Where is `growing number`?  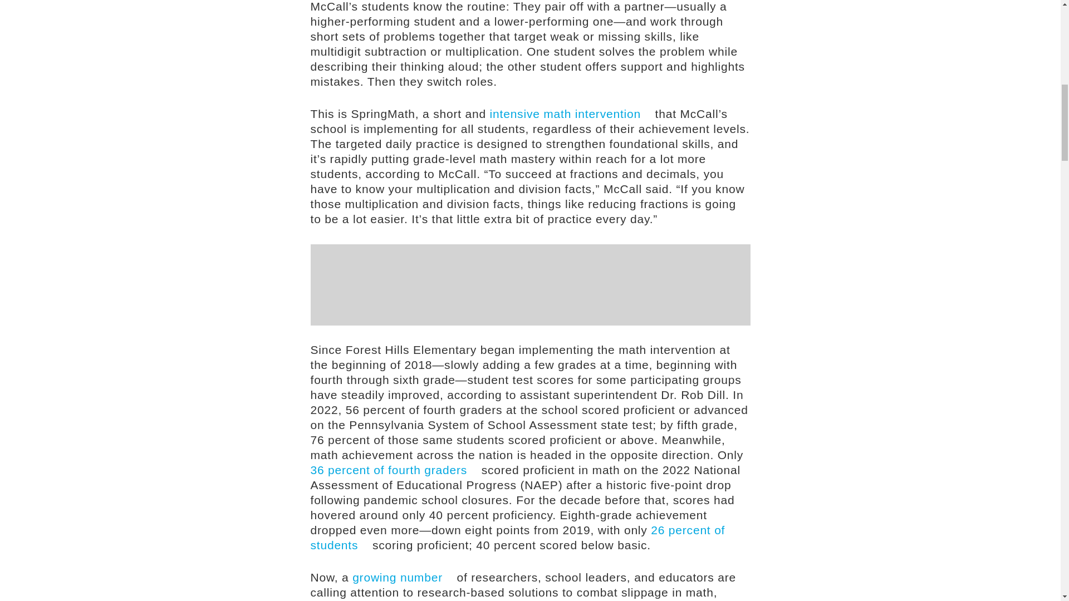 growing number is located at coordinates (403, 577).